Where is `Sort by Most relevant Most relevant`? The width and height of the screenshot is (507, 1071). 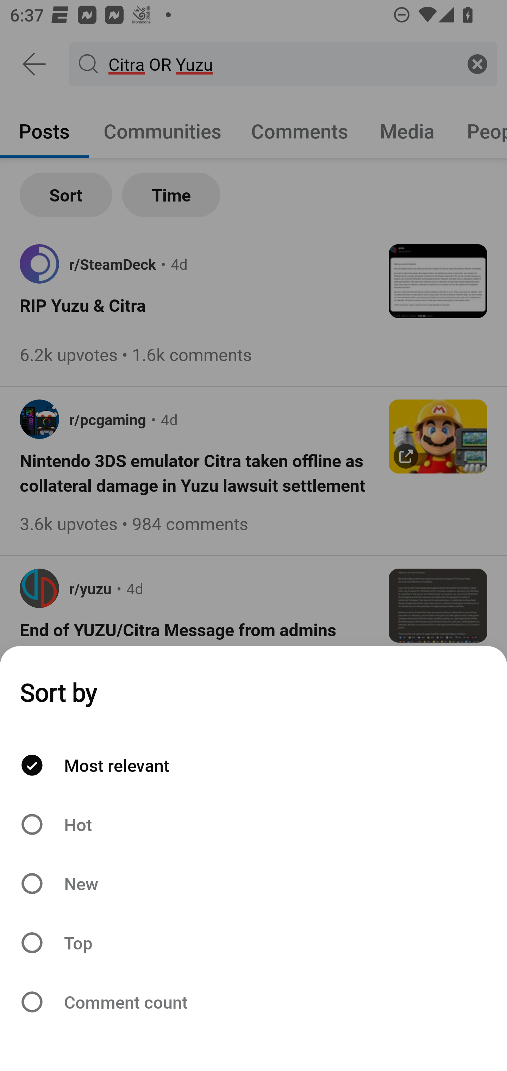
Sort by Most relevant Most relevant is located at coordinates (254, 765).